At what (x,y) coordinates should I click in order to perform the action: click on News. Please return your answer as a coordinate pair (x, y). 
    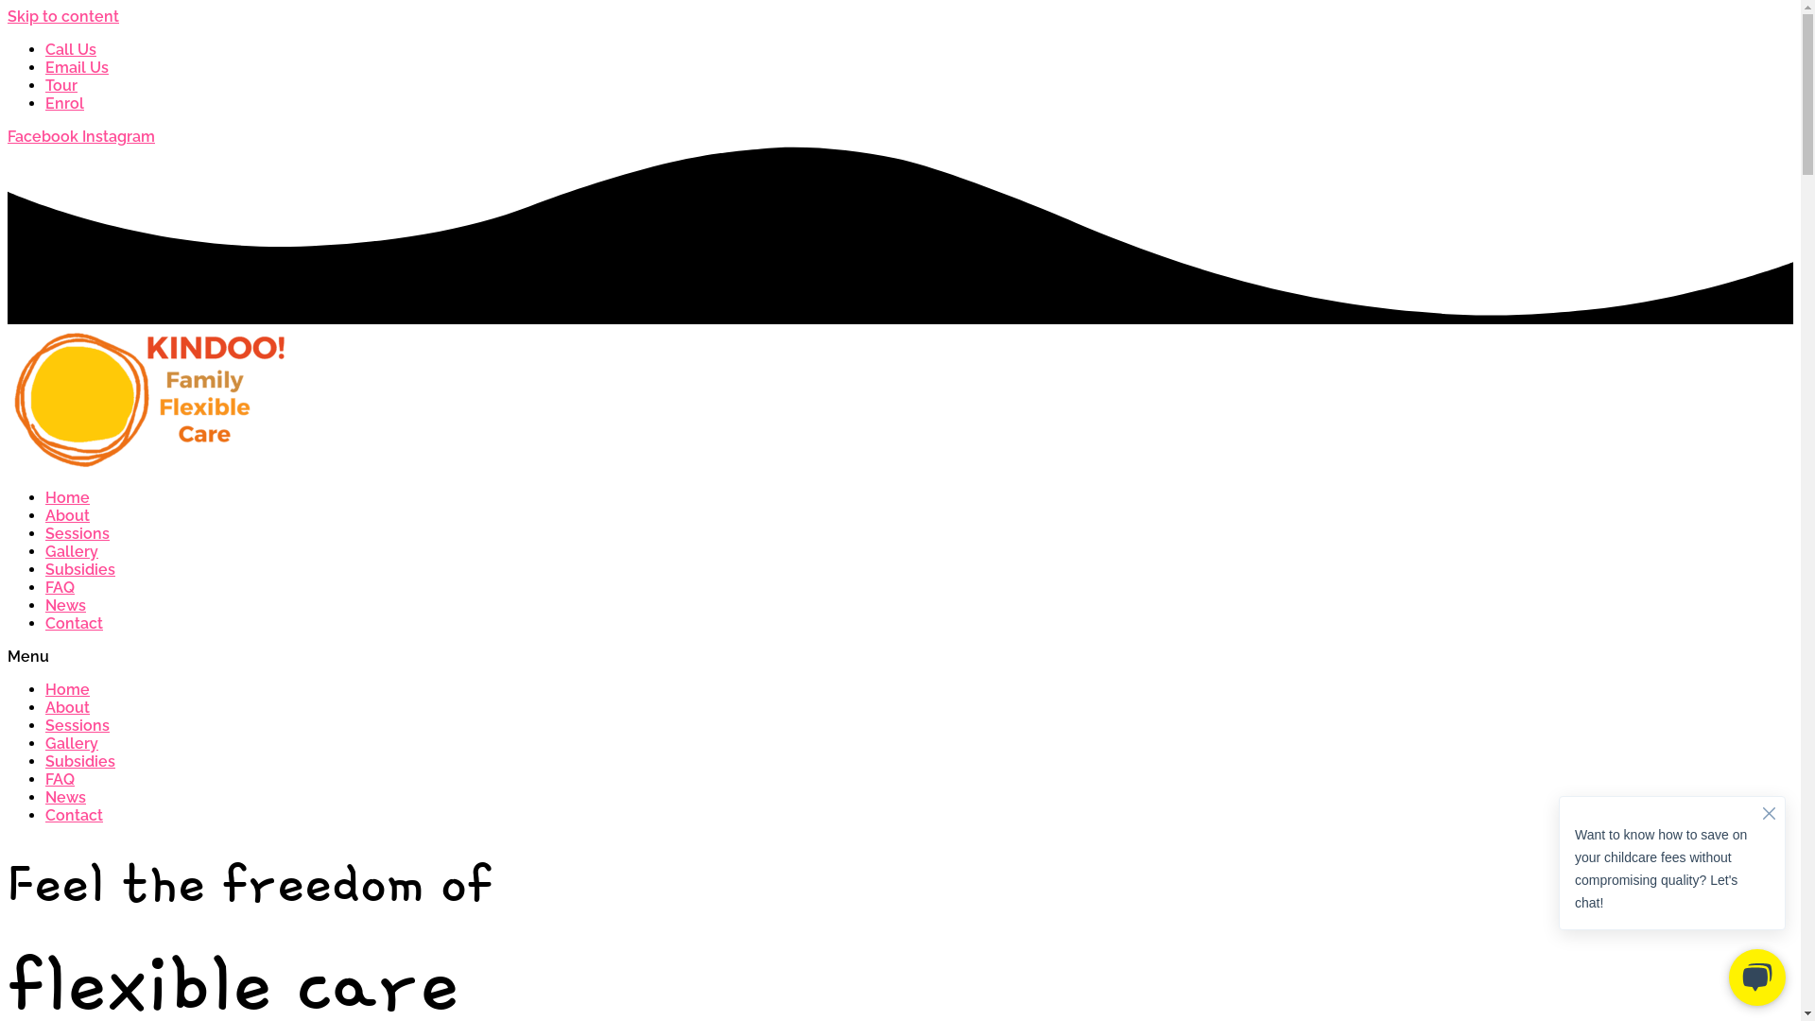
    Looking at the image, I should click on (66, 798).